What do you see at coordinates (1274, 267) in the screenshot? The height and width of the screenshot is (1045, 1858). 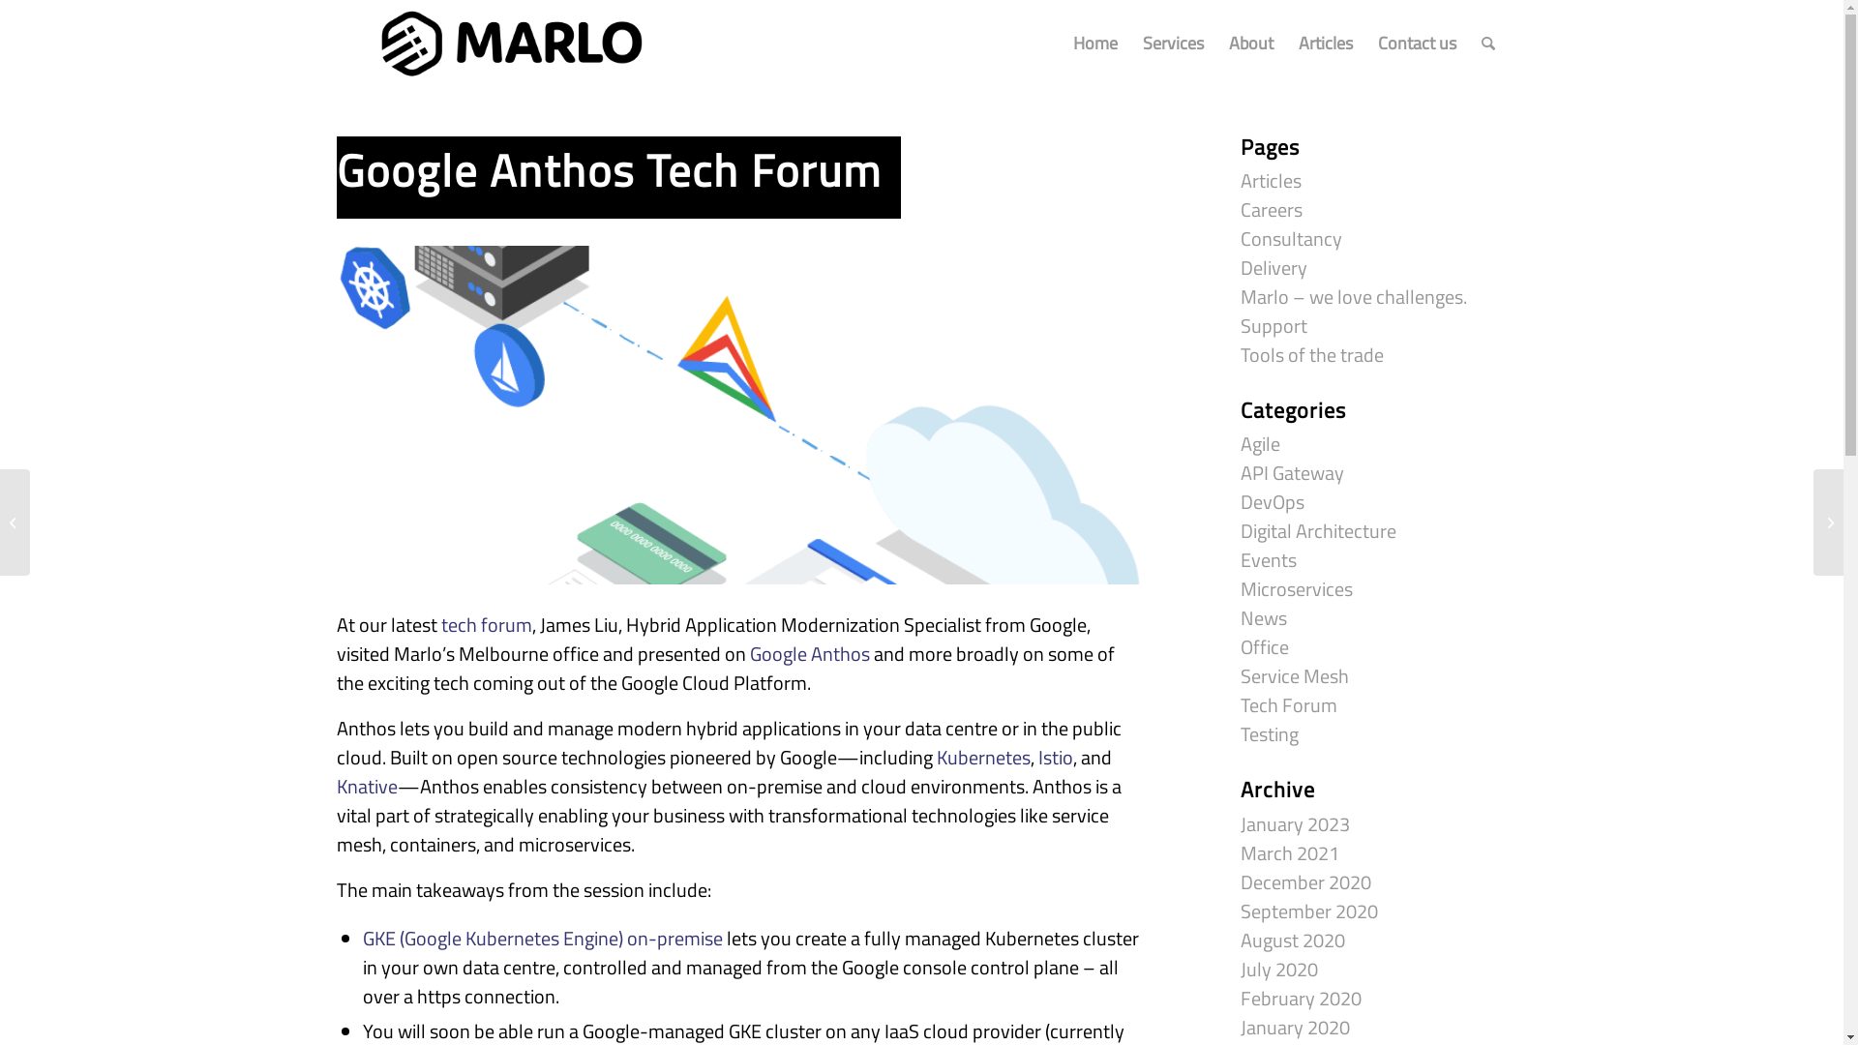 I see `Delivery` at bounding box center [1274, 267].